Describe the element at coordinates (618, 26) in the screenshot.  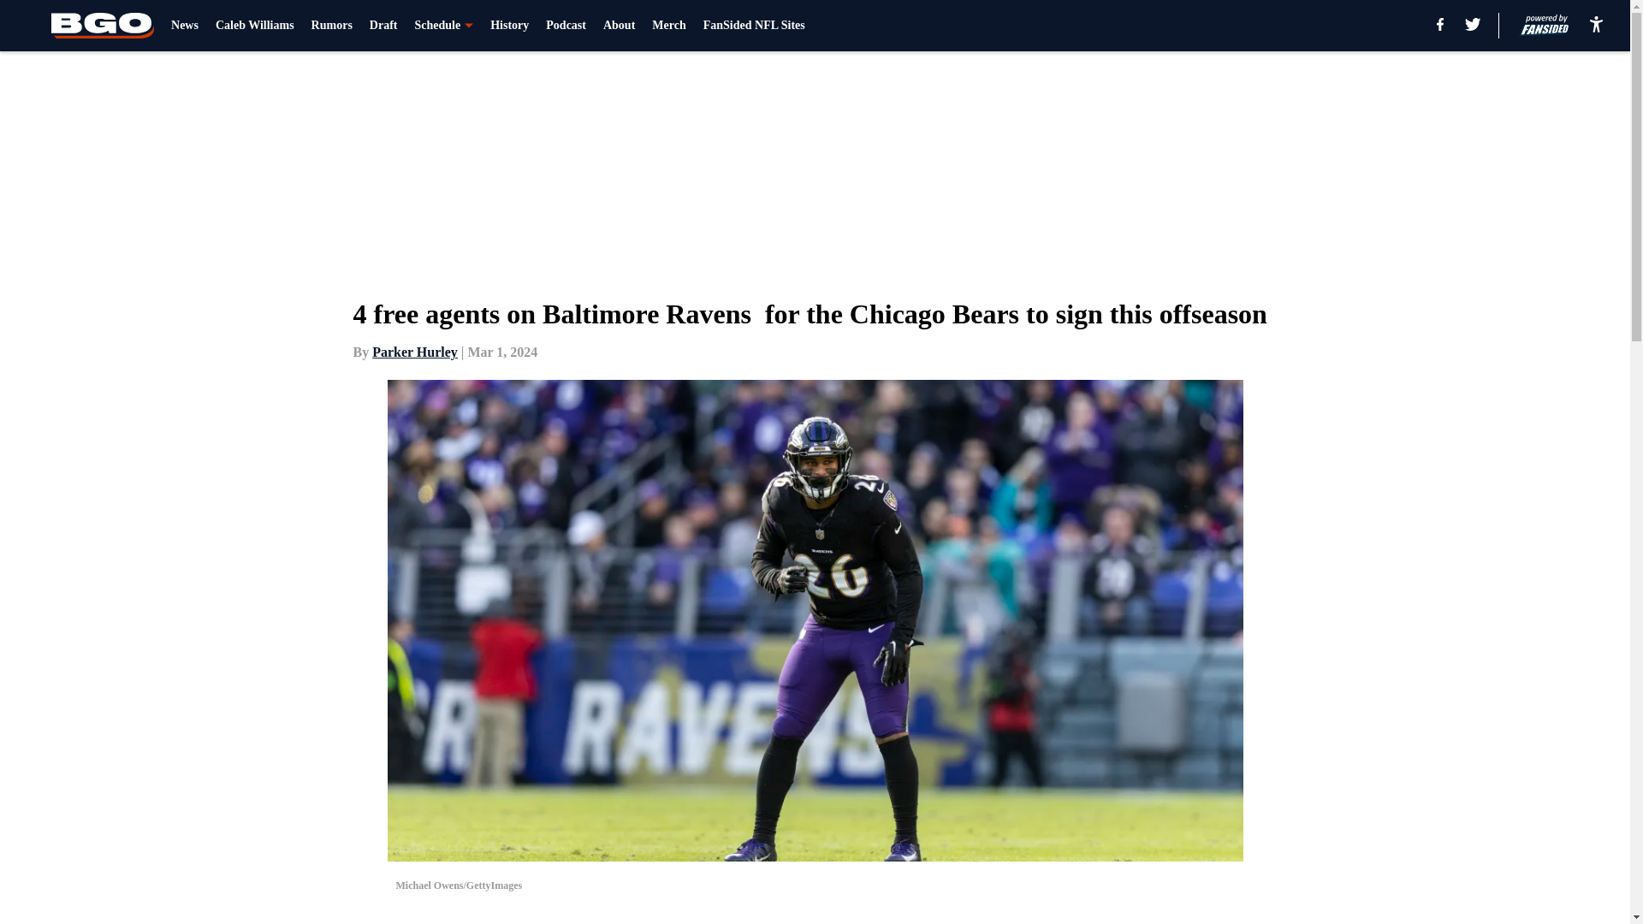
I see `About` at that location.